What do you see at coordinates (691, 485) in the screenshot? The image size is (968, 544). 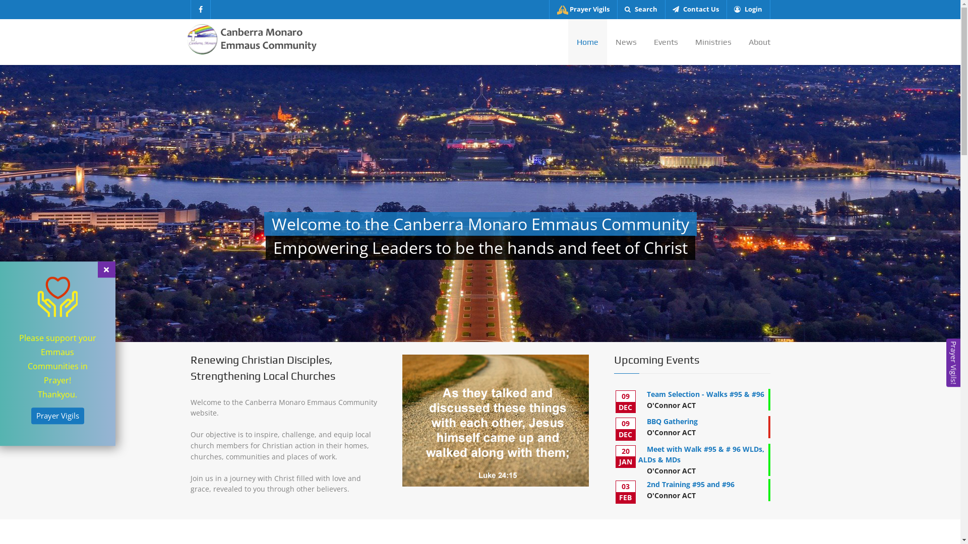 I see `2nd Training #95 and #96` at bounding box center [691, 485].